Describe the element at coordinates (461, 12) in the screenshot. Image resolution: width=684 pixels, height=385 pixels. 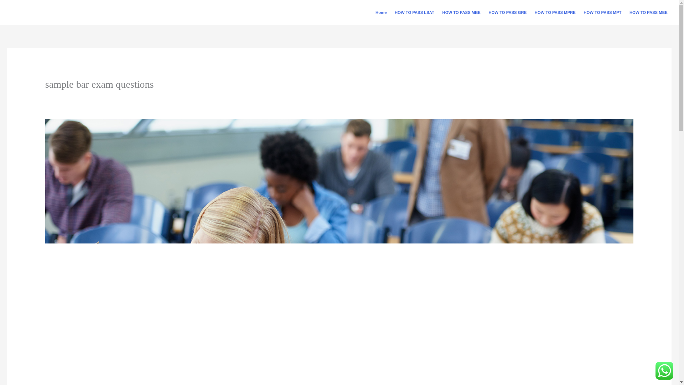
I see `HOW TO PASS MBE` at that location.